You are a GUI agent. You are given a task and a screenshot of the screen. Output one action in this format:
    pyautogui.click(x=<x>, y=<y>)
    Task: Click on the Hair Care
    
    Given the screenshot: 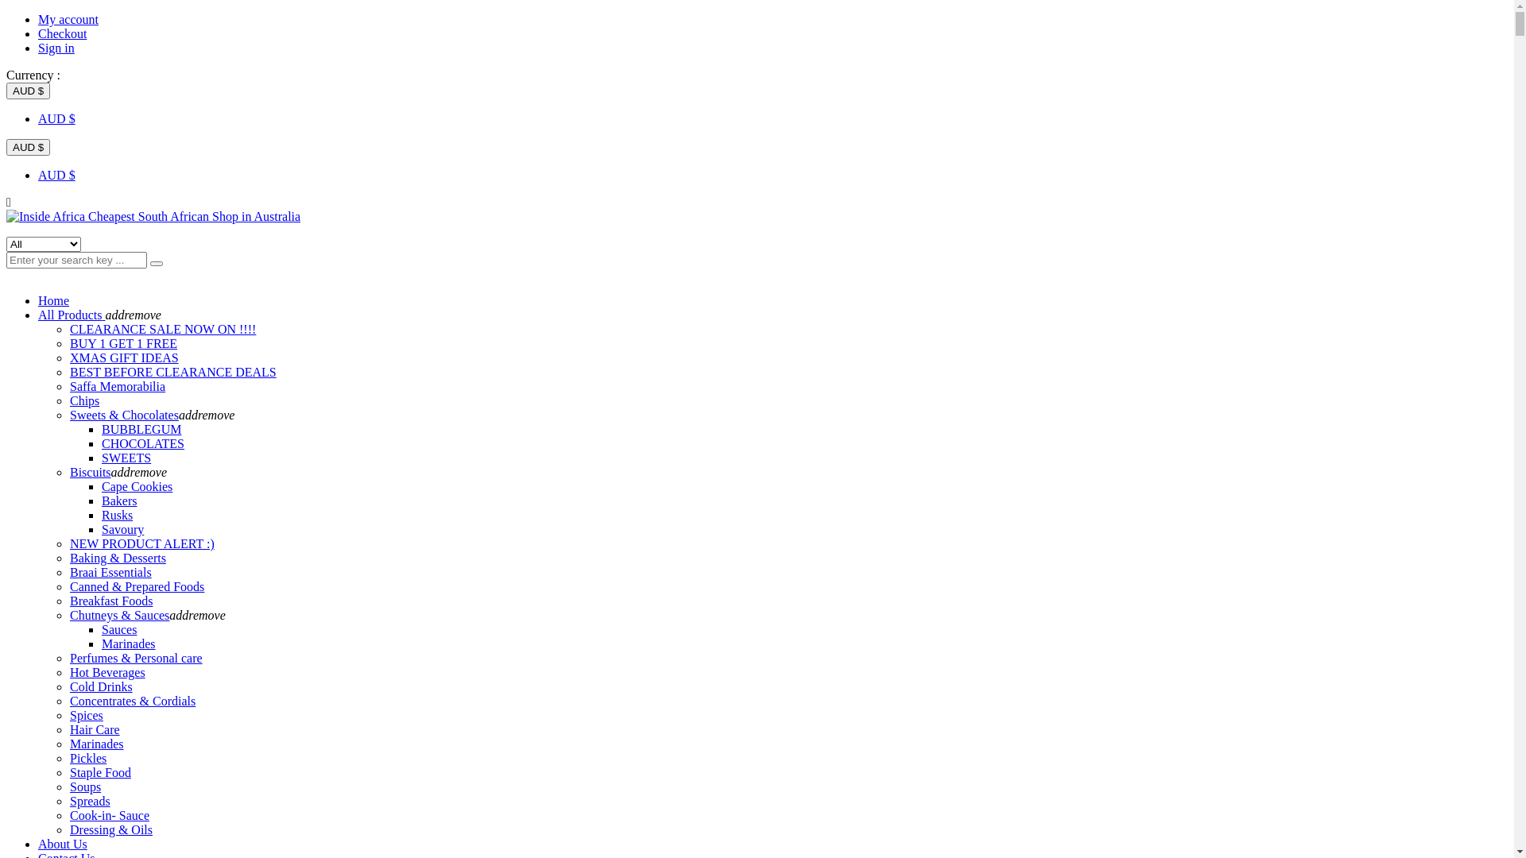 What is the action you would take?
    pyautogui.click(x=95, y=729)
    